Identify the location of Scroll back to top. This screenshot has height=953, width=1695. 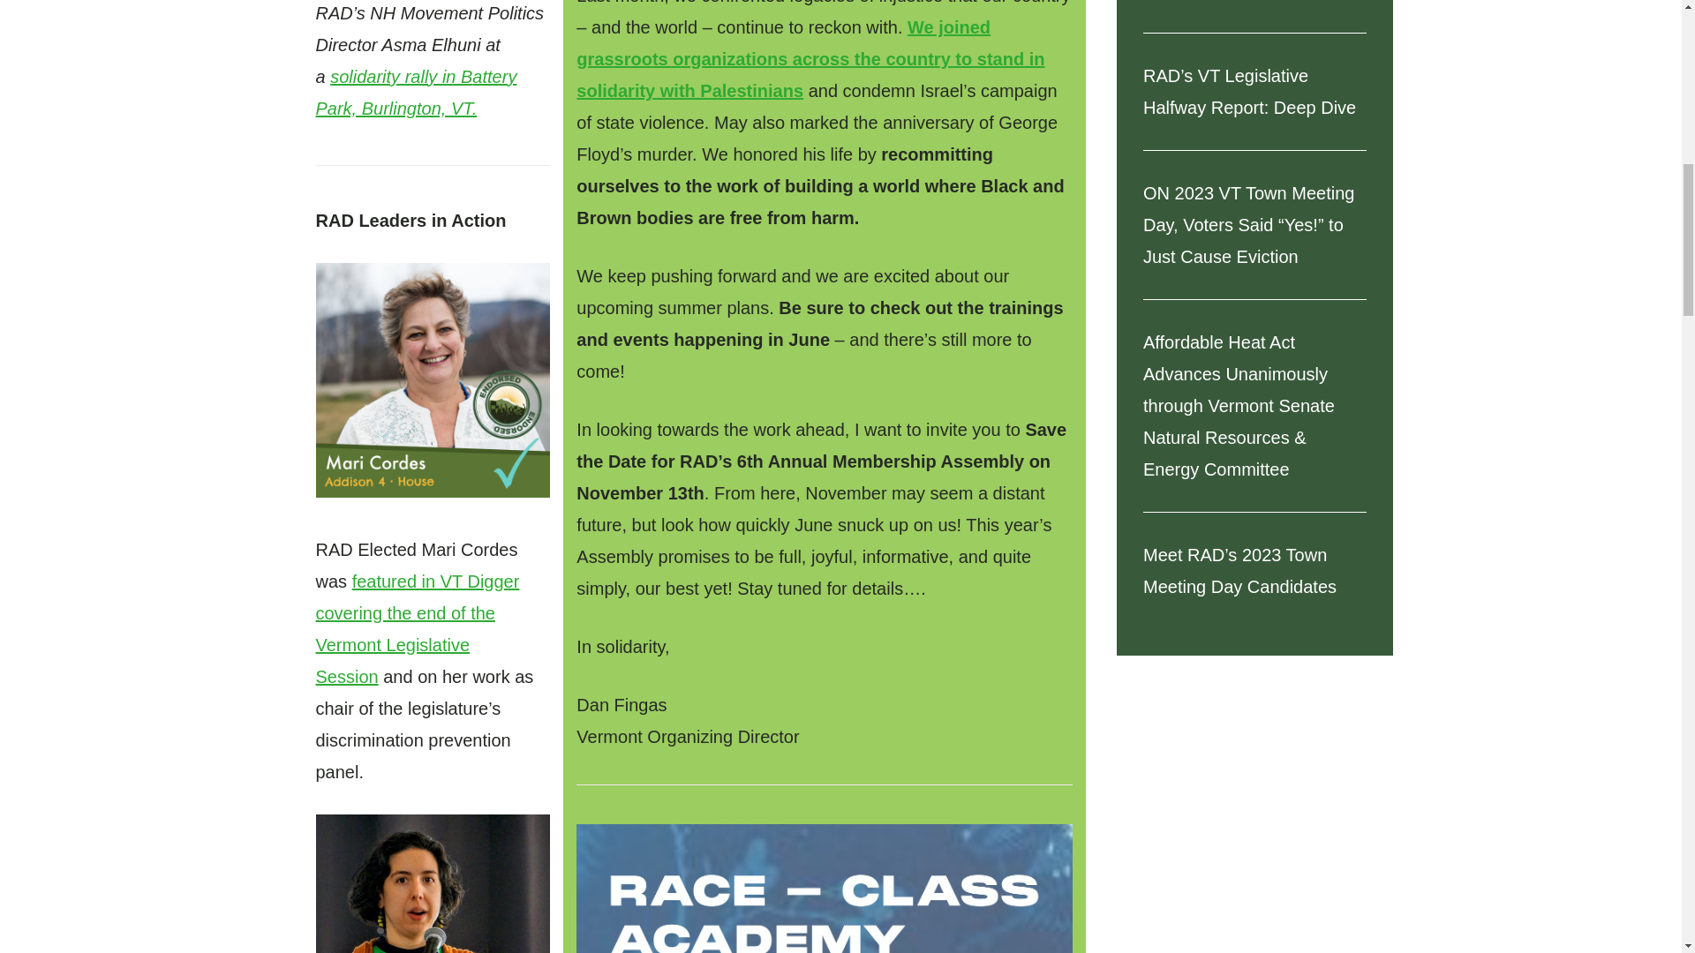
(1638, 837).